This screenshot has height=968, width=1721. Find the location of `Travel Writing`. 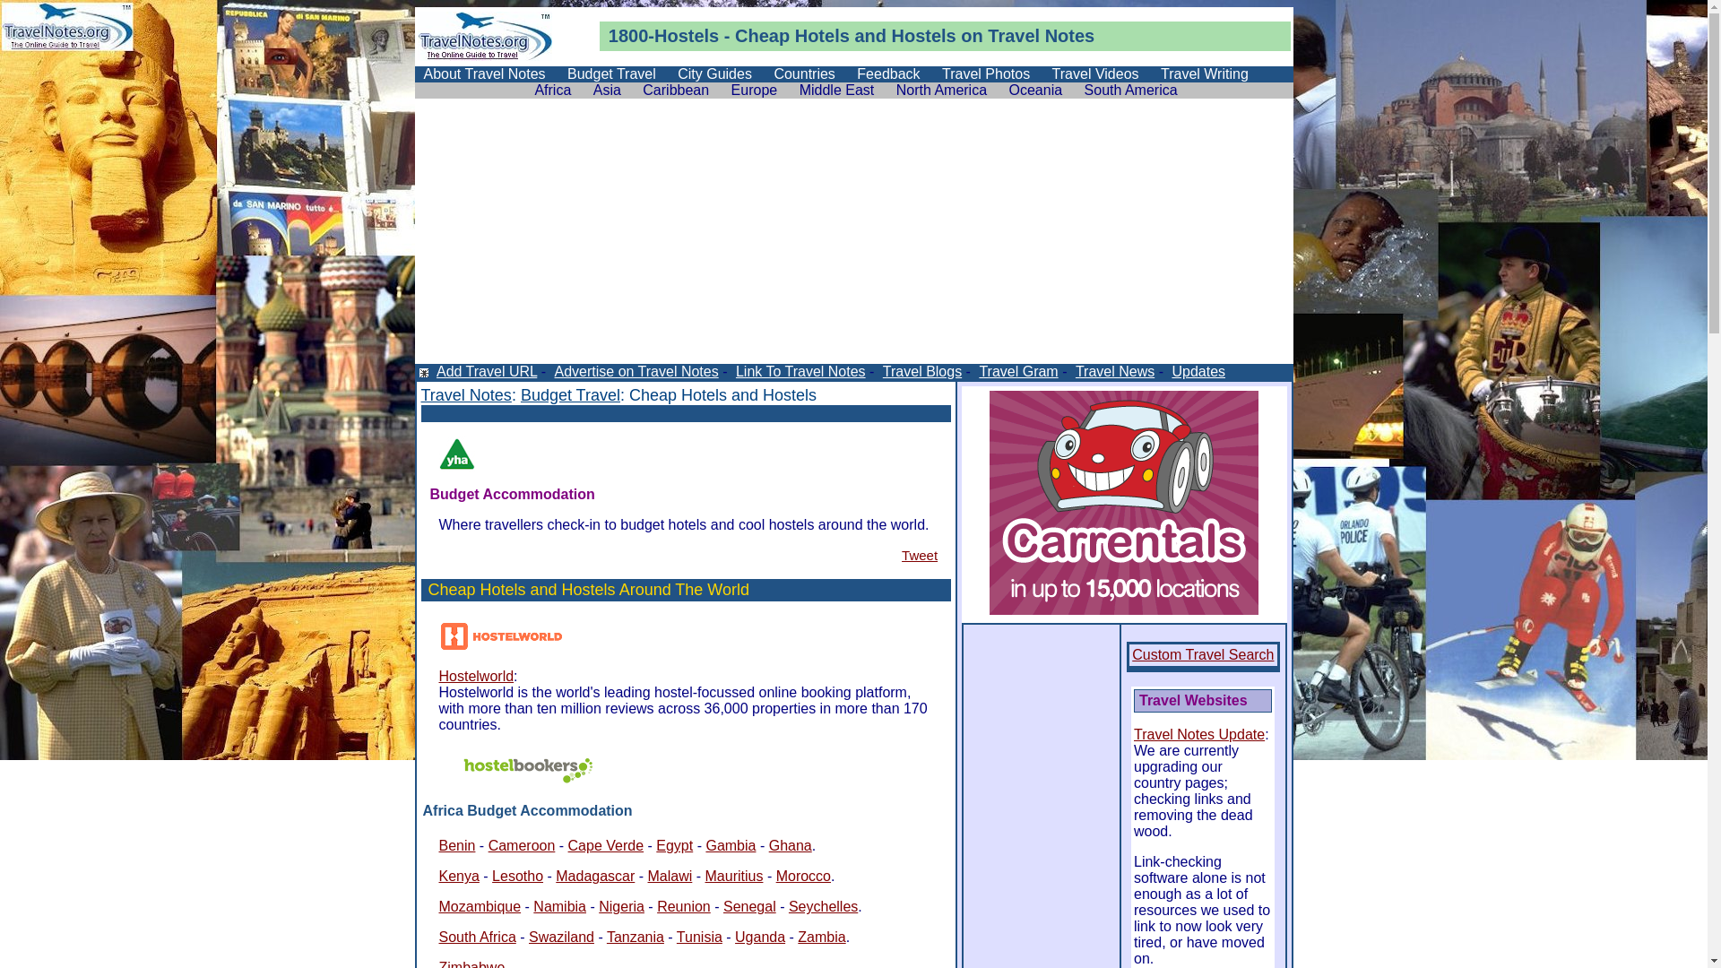

Travel Writing is located at coordinates (1205, 73).